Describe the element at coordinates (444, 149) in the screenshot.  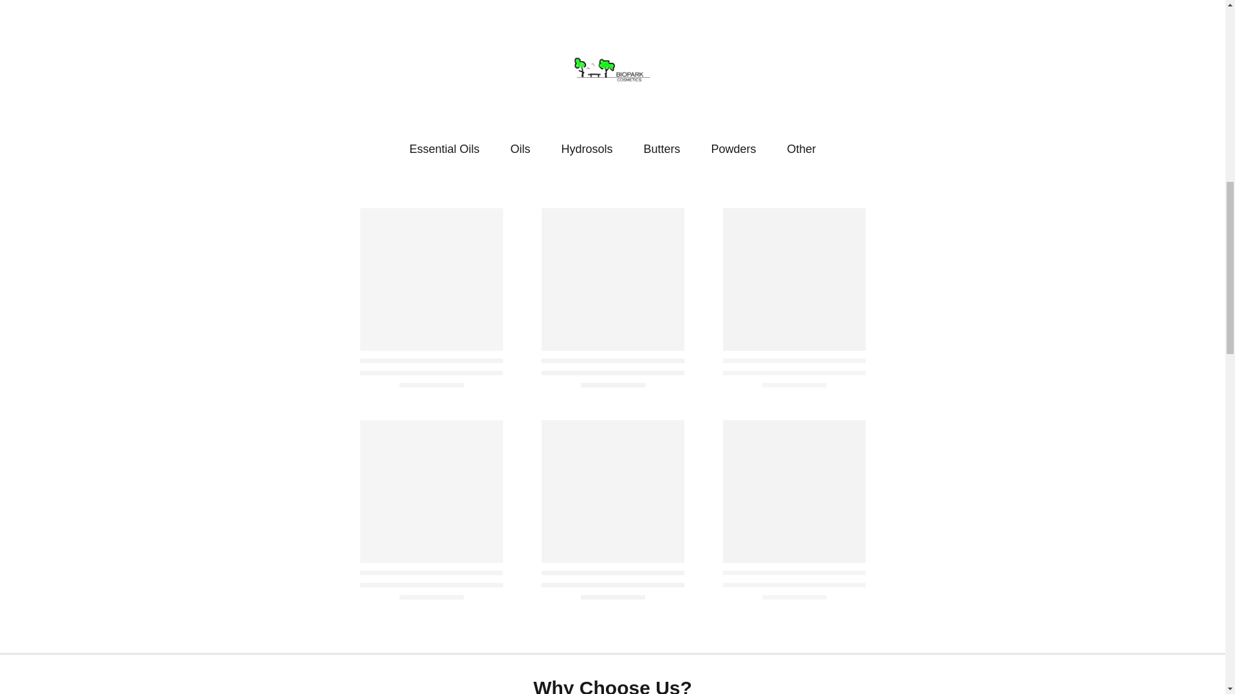
I see `Essential Oils` at that location.